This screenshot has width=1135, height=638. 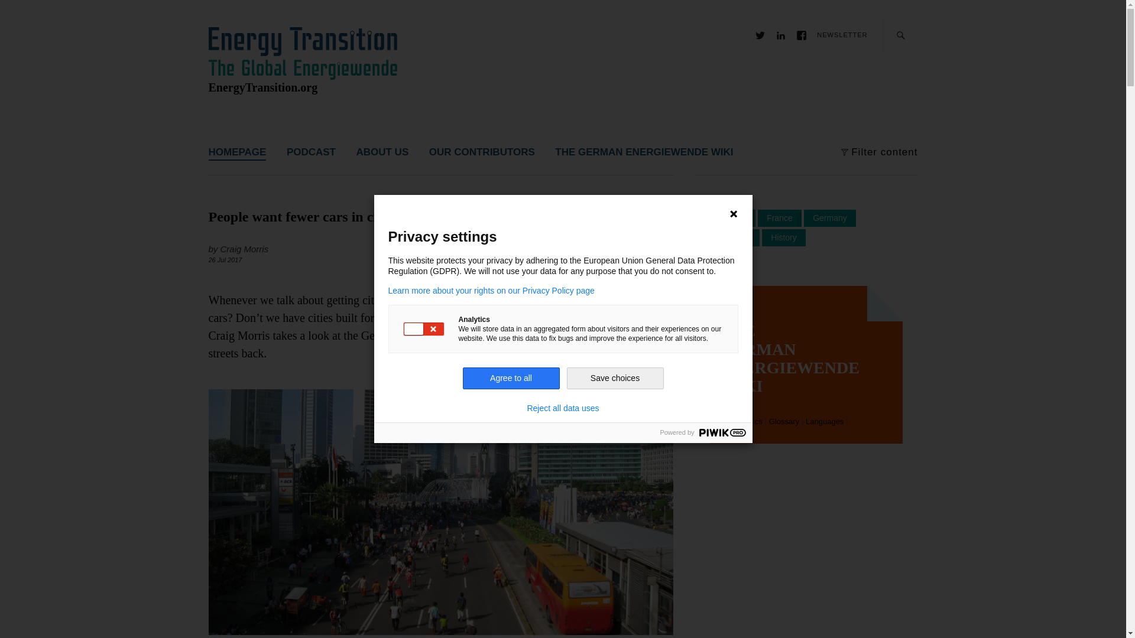 What do you see at coordinates (644, 150) in the screenshot?
I see `THE GERMAN ENERGIEWENDE WIKI` at bounding box center [644, 150].